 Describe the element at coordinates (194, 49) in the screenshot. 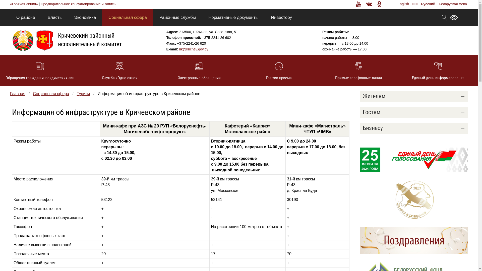

I see `rik@krichev.gov.by` at that location.